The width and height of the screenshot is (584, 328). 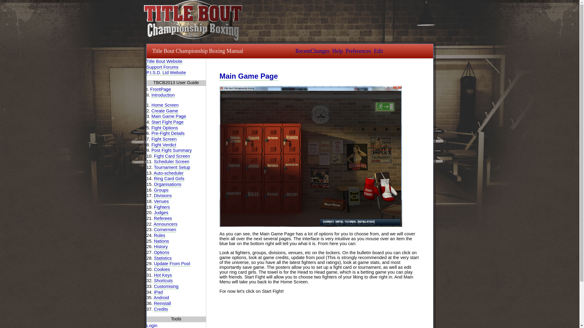 I want to click on Rules, so click(x=159, y=235).